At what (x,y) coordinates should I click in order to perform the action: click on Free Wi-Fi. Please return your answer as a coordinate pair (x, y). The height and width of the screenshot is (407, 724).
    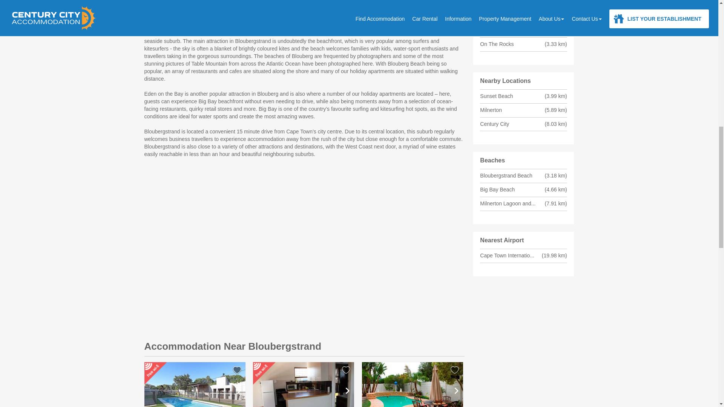
    Looking at the image, I should click on (265, 374).